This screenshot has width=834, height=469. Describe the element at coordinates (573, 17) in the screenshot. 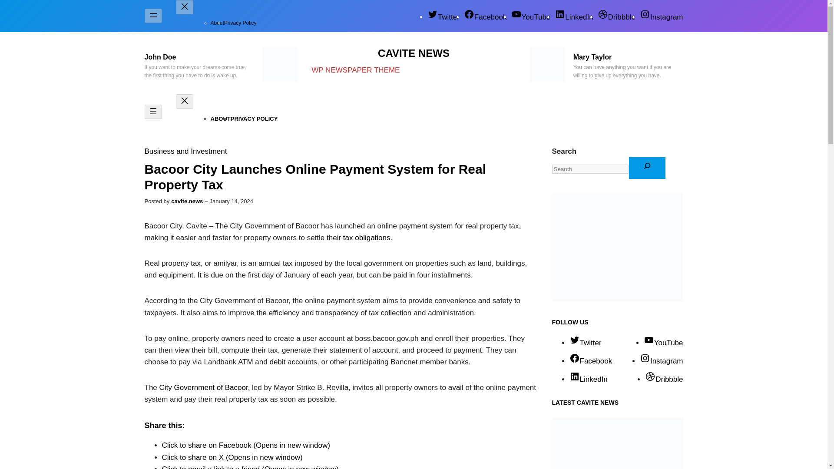

I see `LinkedIn` at that location.